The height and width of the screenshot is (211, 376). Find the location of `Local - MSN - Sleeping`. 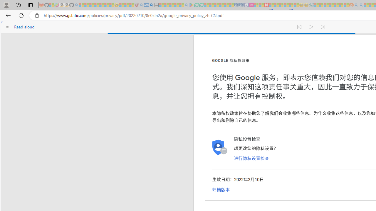

Local - MSN - Sleeping is located at coordinates (132, 5).